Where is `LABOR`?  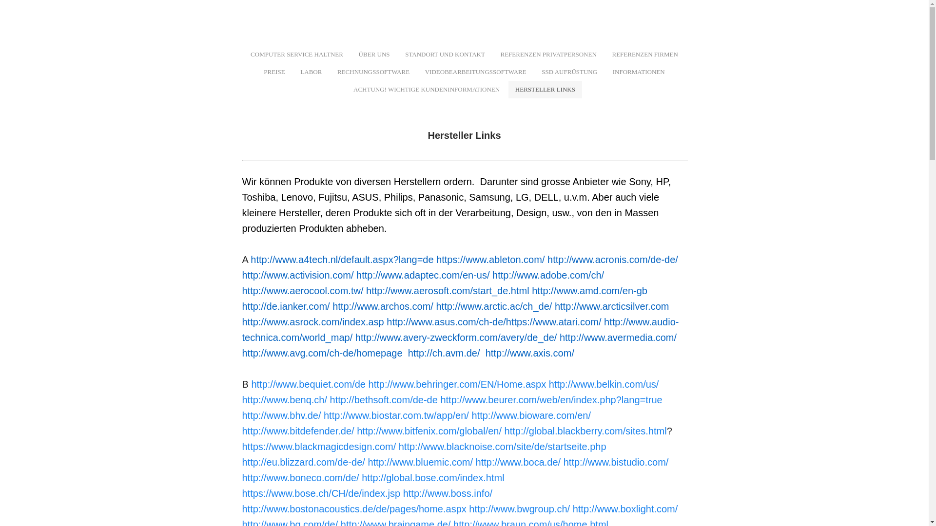
LABOR is located at coordinates (311, 72).